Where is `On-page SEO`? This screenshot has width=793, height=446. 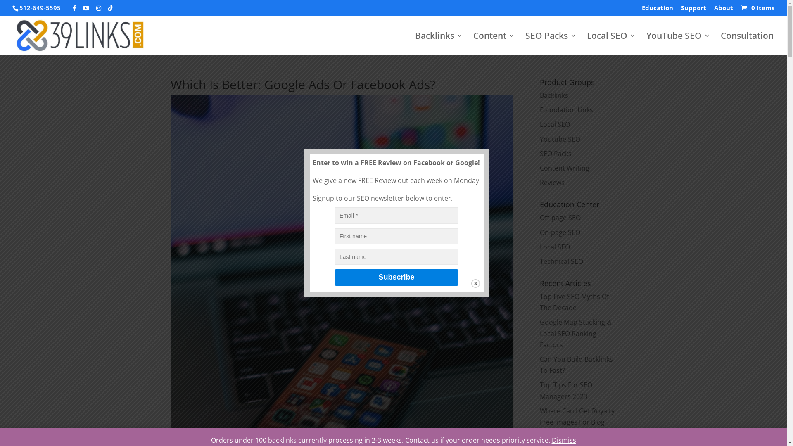
On-page SEO is located at coordinates (560, 232).